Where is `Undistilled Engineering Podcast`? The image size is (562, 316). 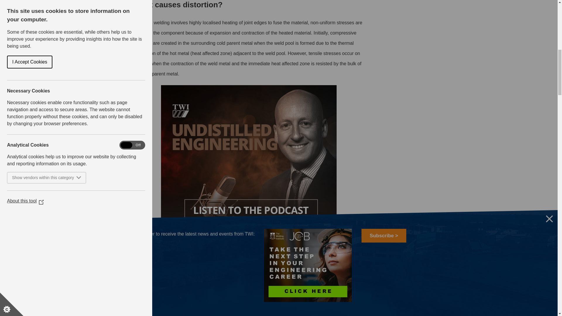 Undistilled Engineering Podcast is located at coordinates (249, 243).